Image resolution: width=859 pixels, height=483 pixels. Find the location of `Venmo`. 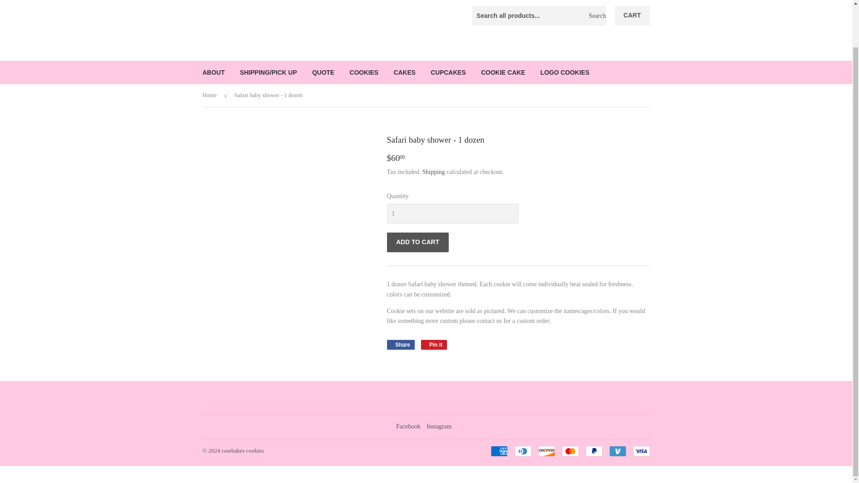

Venmo is located at coordinates (617, 451).